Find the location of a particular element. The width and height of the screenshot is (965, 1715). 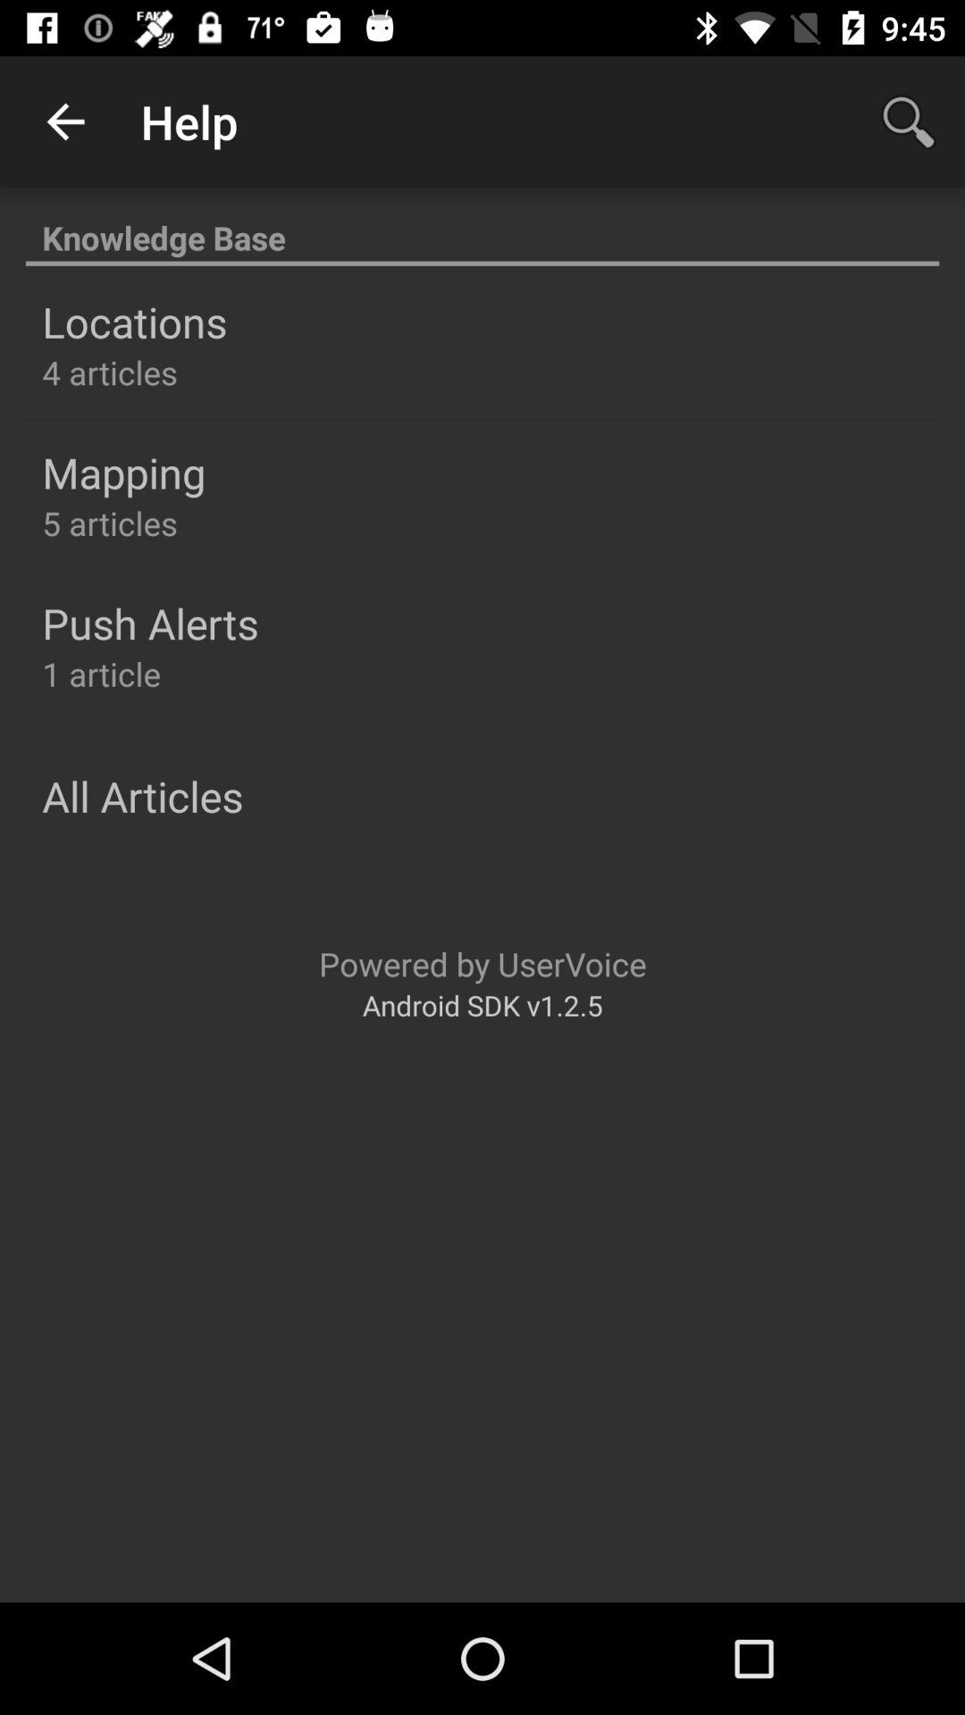

scroll until push alerts item is located at coordinates (150, 623).